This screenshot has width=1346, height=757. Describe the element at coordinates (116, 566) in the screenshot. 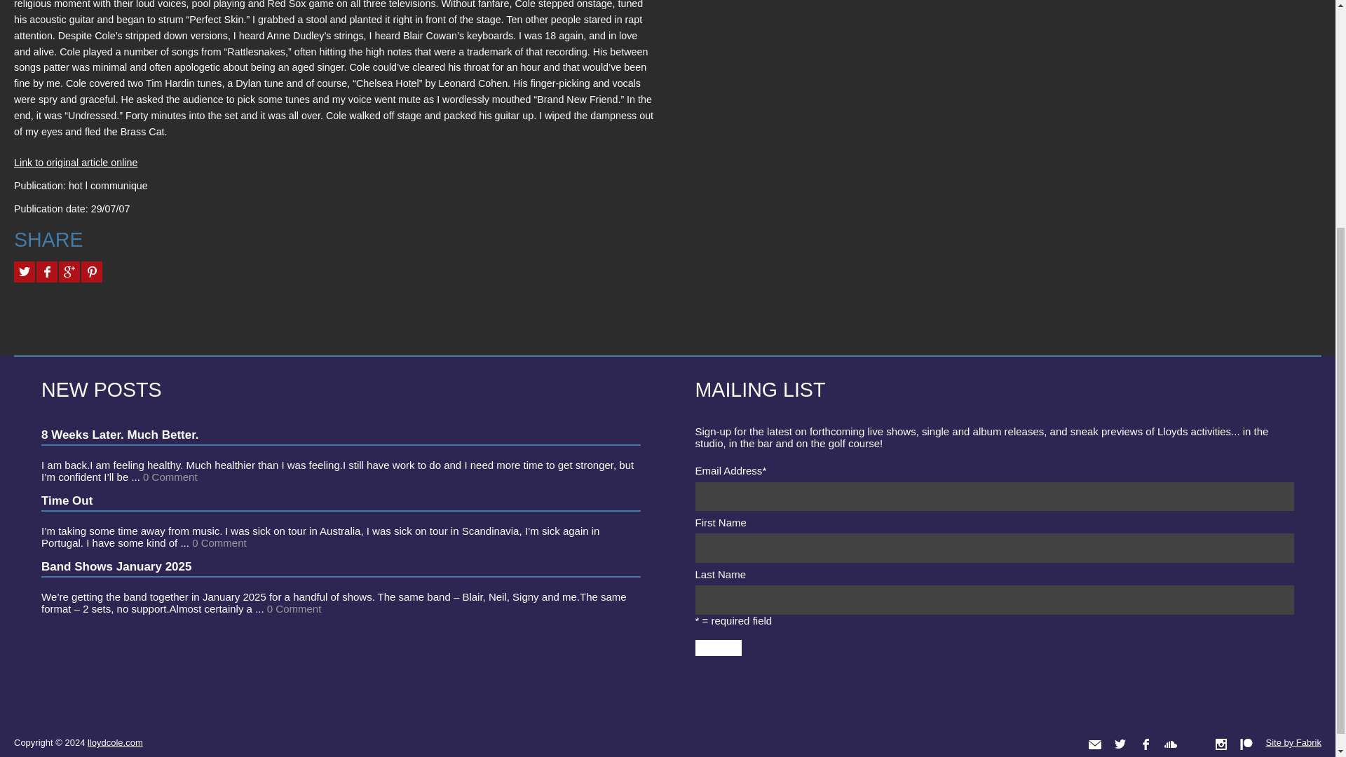

I see `Band Shows January 2025` at that location.